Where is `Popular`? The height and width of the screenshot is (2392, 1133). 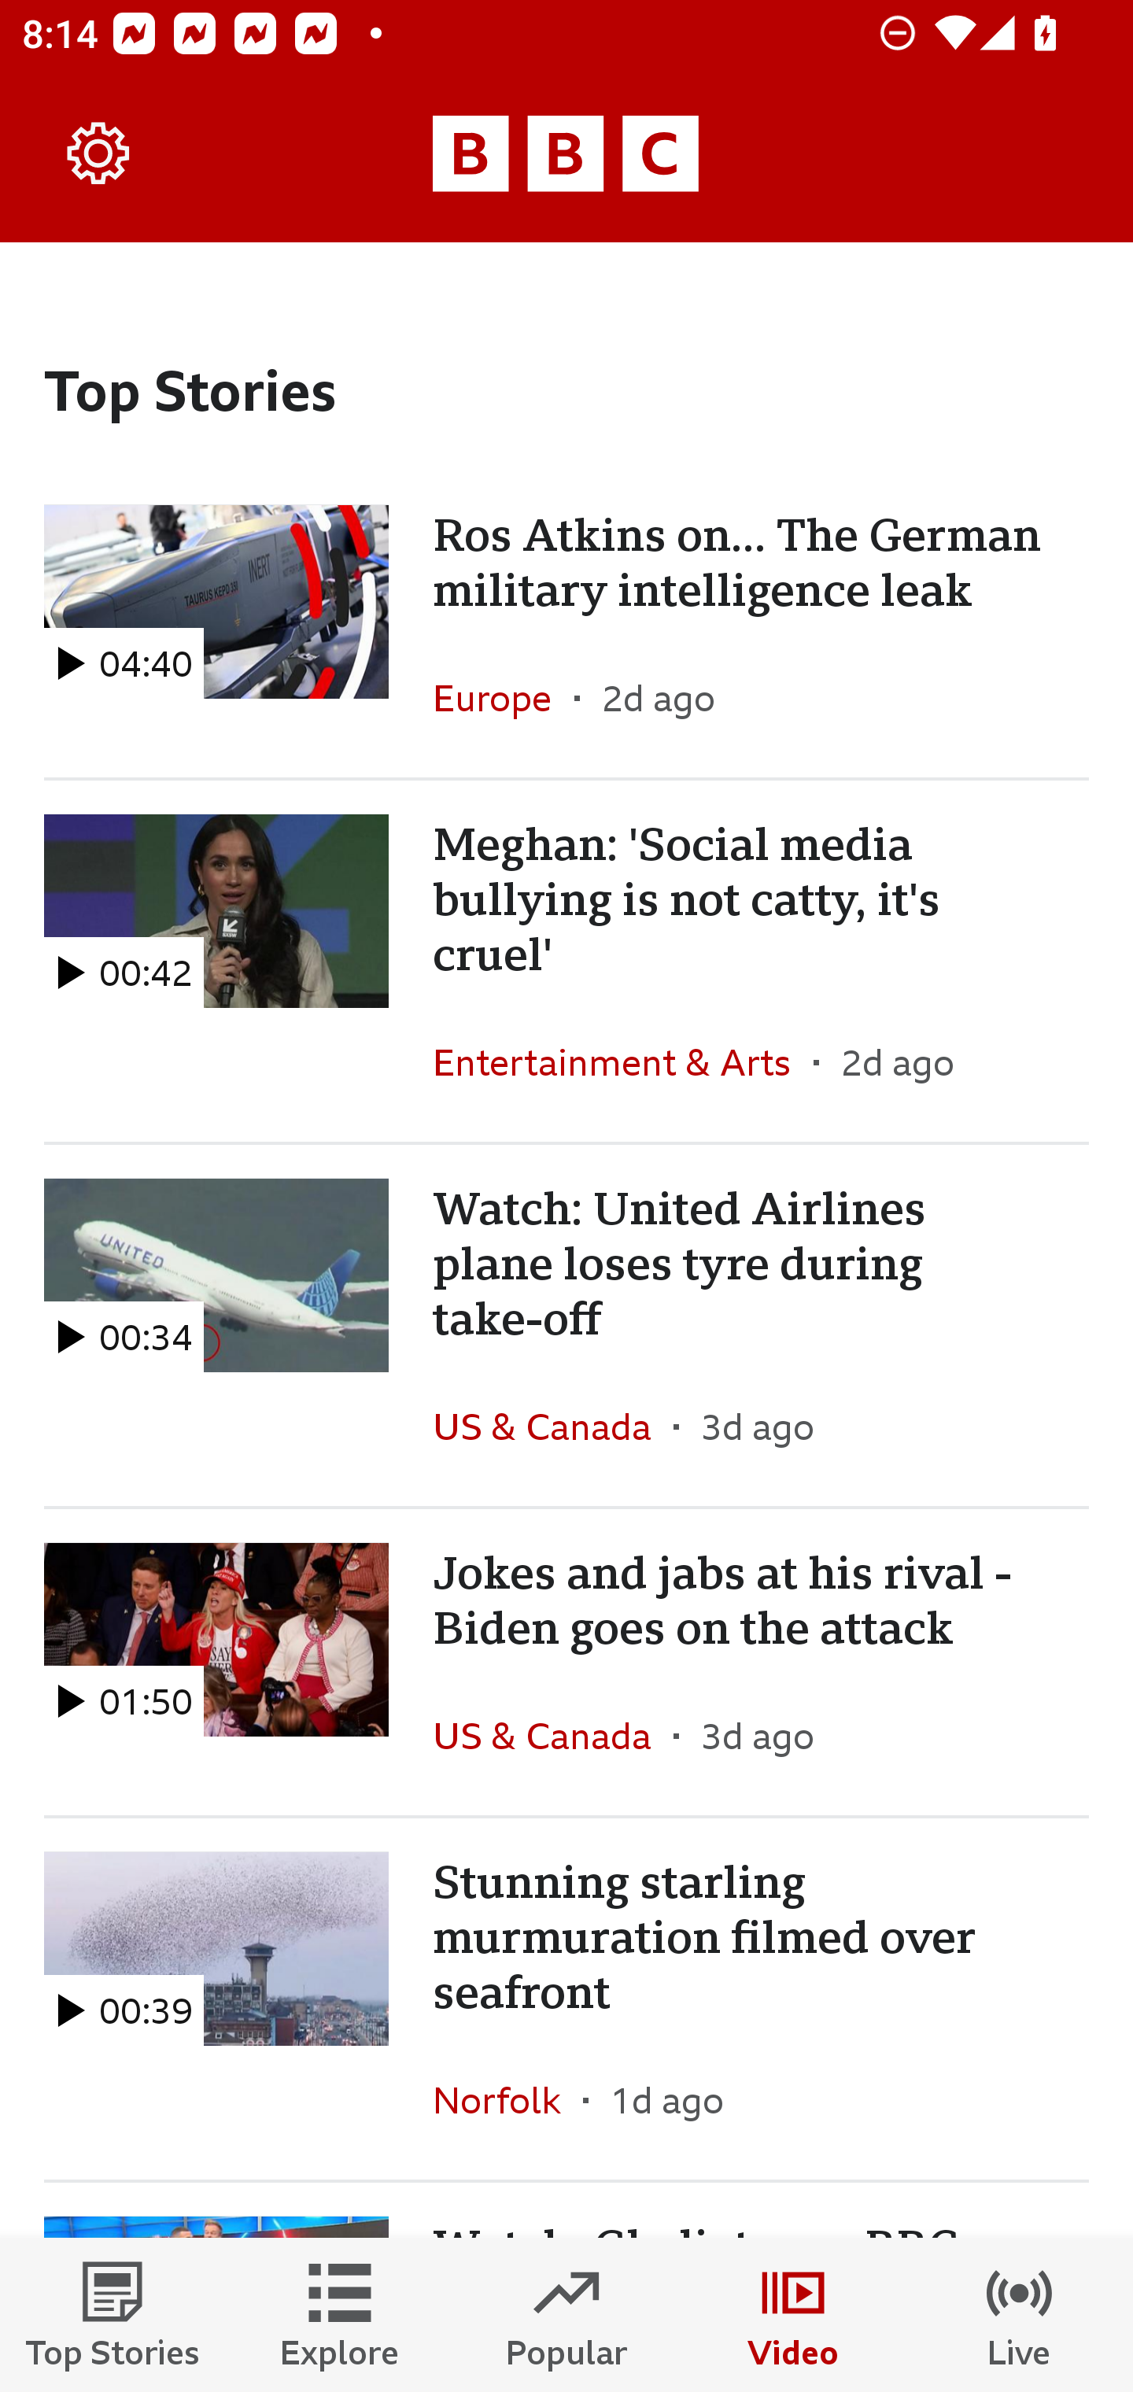 Popular is located at coordinates (566, 2315).